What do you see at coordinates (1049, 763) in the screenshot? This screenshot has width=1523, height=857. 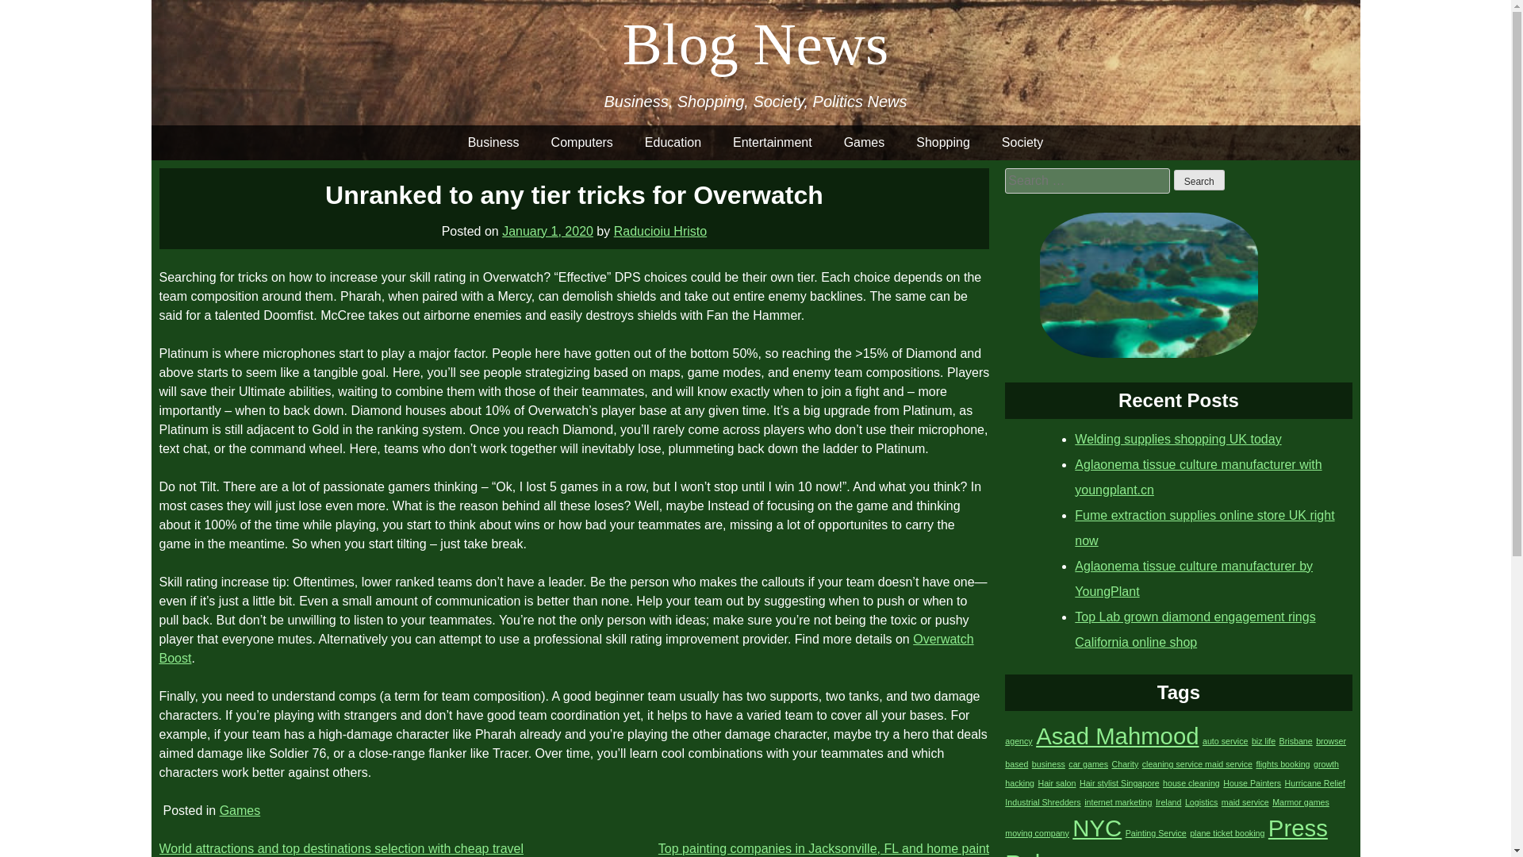 I see `business` at bounding box center [1049, 763].